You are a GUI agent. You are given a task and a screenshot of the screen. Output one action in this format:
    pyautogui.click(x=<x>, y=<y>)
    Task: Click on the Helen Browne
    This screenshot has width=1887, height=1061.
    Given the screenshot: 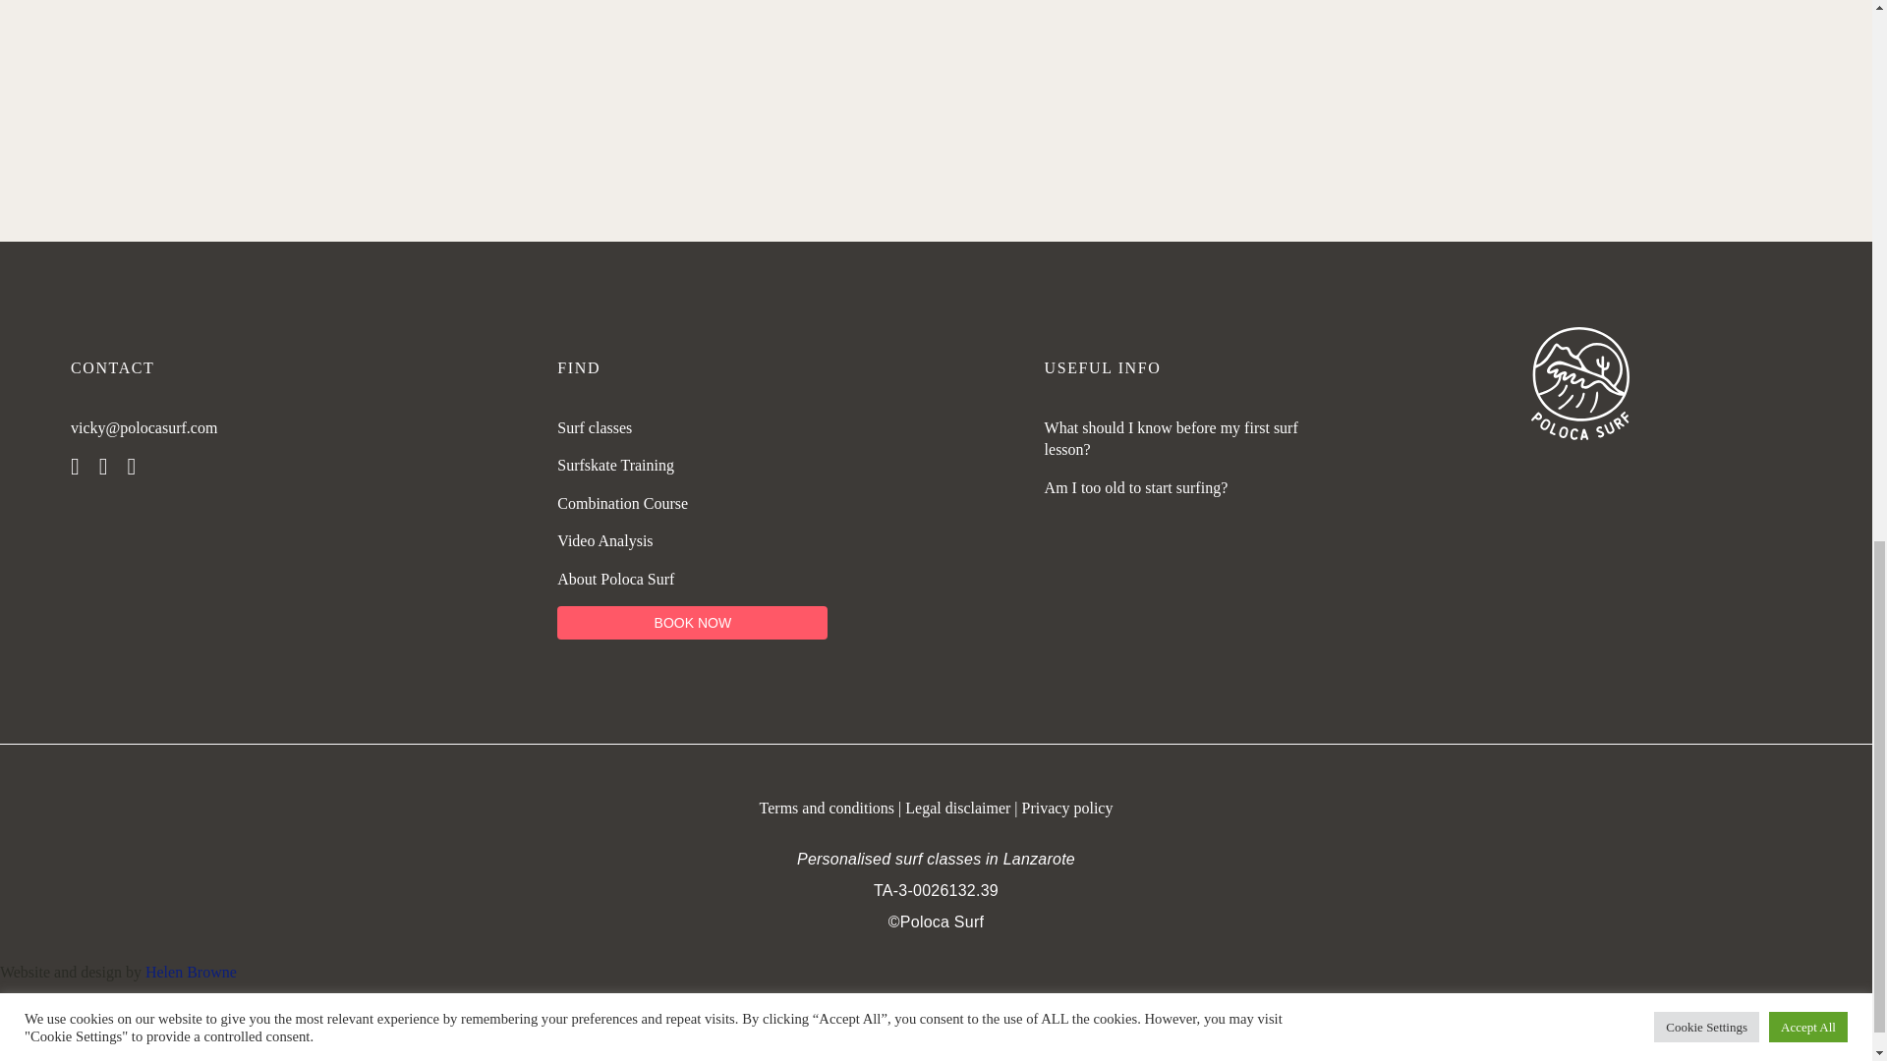 What is the action you would take?
    pyautogui.click(x=191, y=971)
    